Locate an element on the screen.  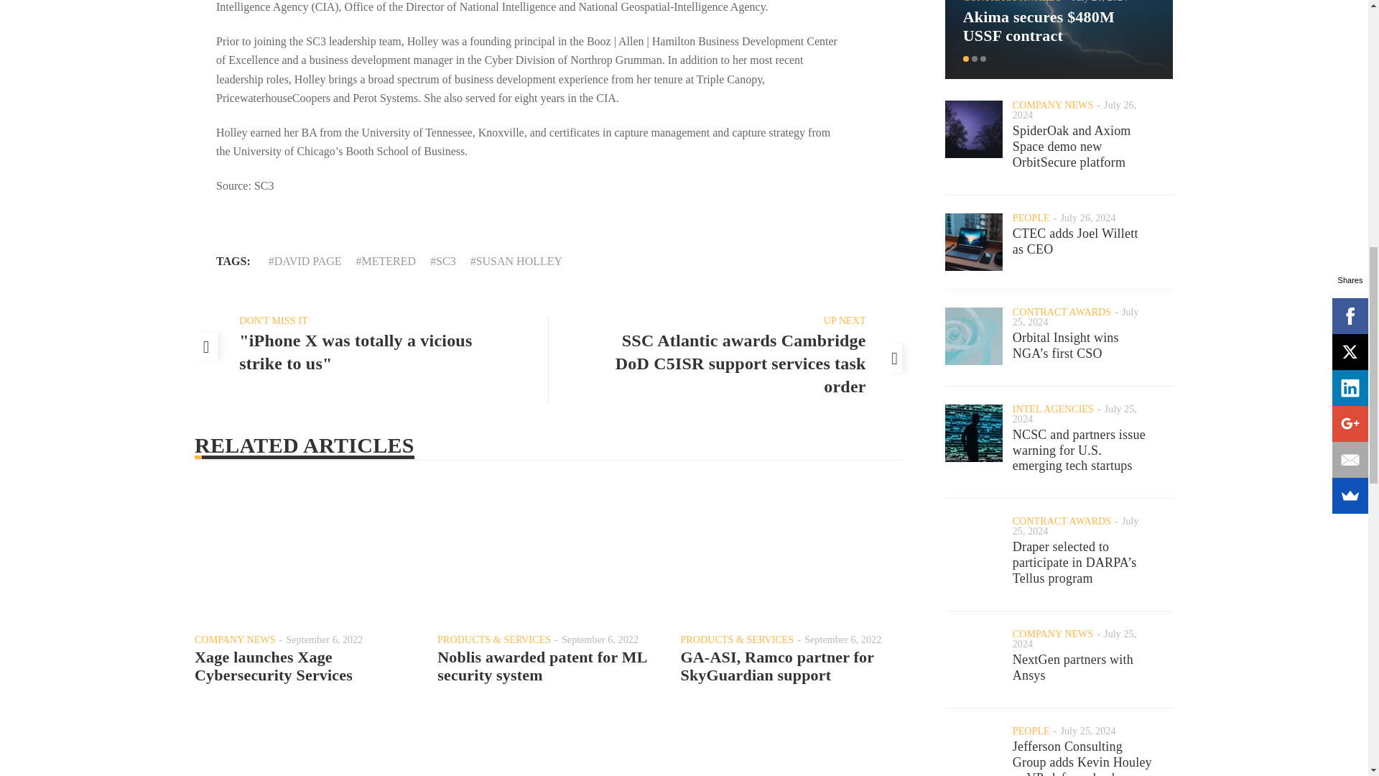
GA-ASI, Ramco partner for SkyGuardian support is located at coordinates (776, 665).